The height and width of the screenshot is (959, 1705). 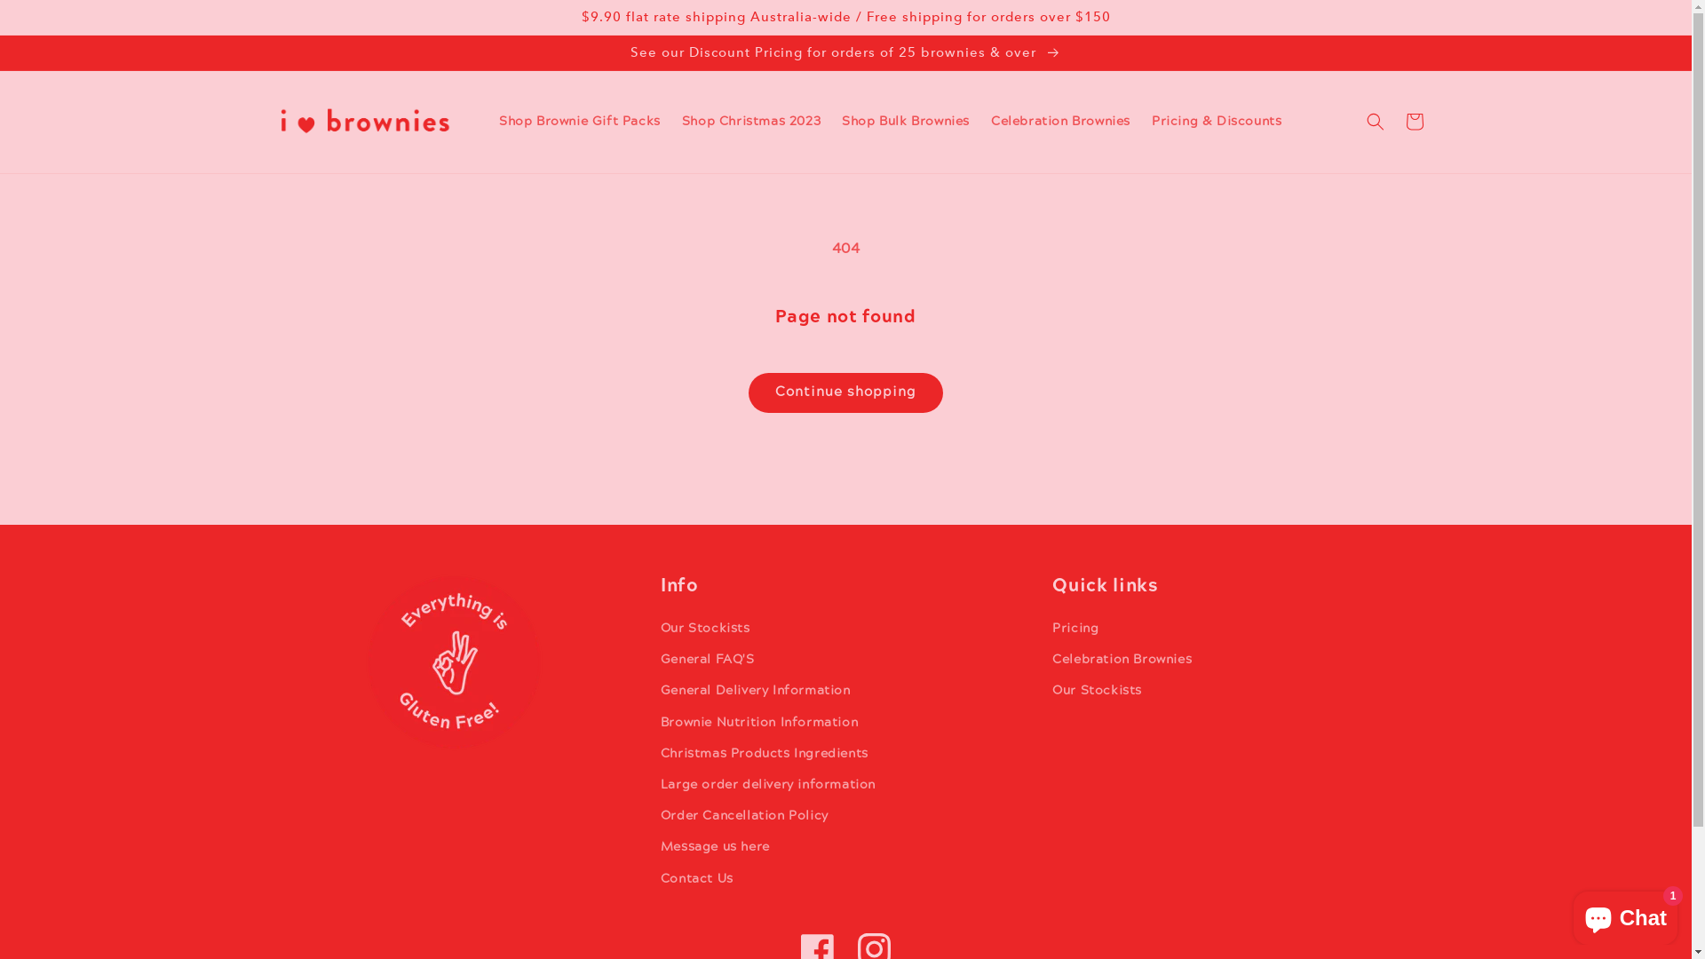 What do you see at coordinates (705, 631) in the screenshot?
I see `Our Stockists` at bounding box center [705, 631].